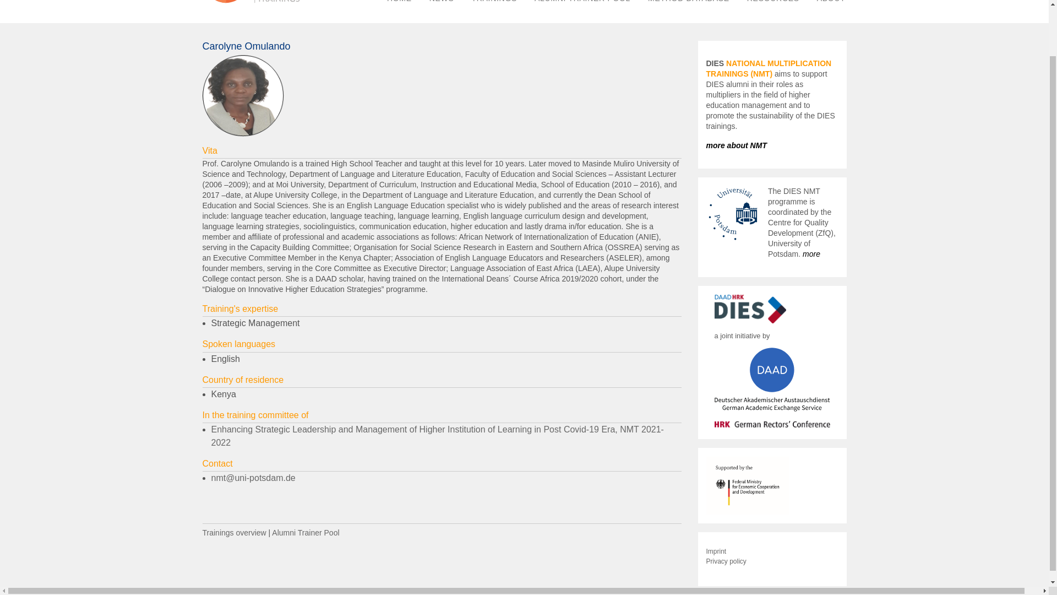 The width and height of the screenshot is (1057, 595). I want to click on HOME, so click(400, 4).